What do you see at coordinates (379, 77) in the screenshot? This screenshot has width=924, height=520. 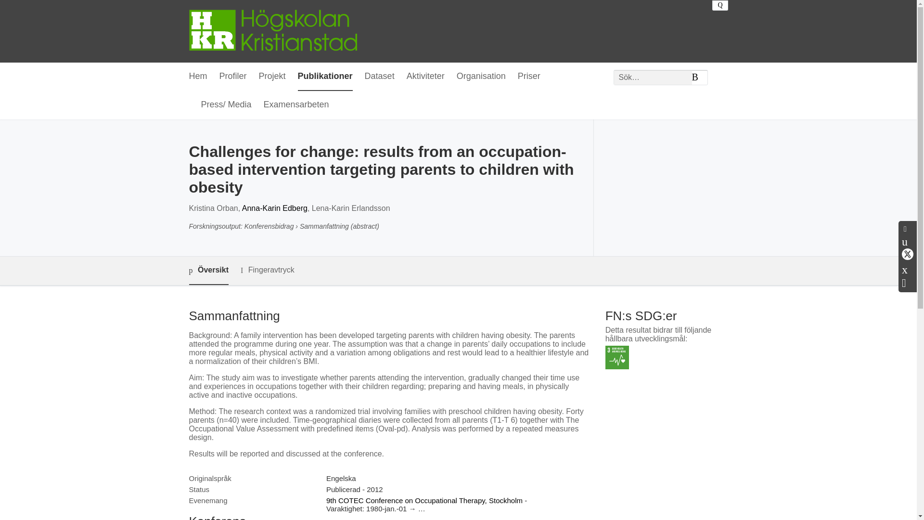 I see `Dataset` at bounding box center [379, 77].